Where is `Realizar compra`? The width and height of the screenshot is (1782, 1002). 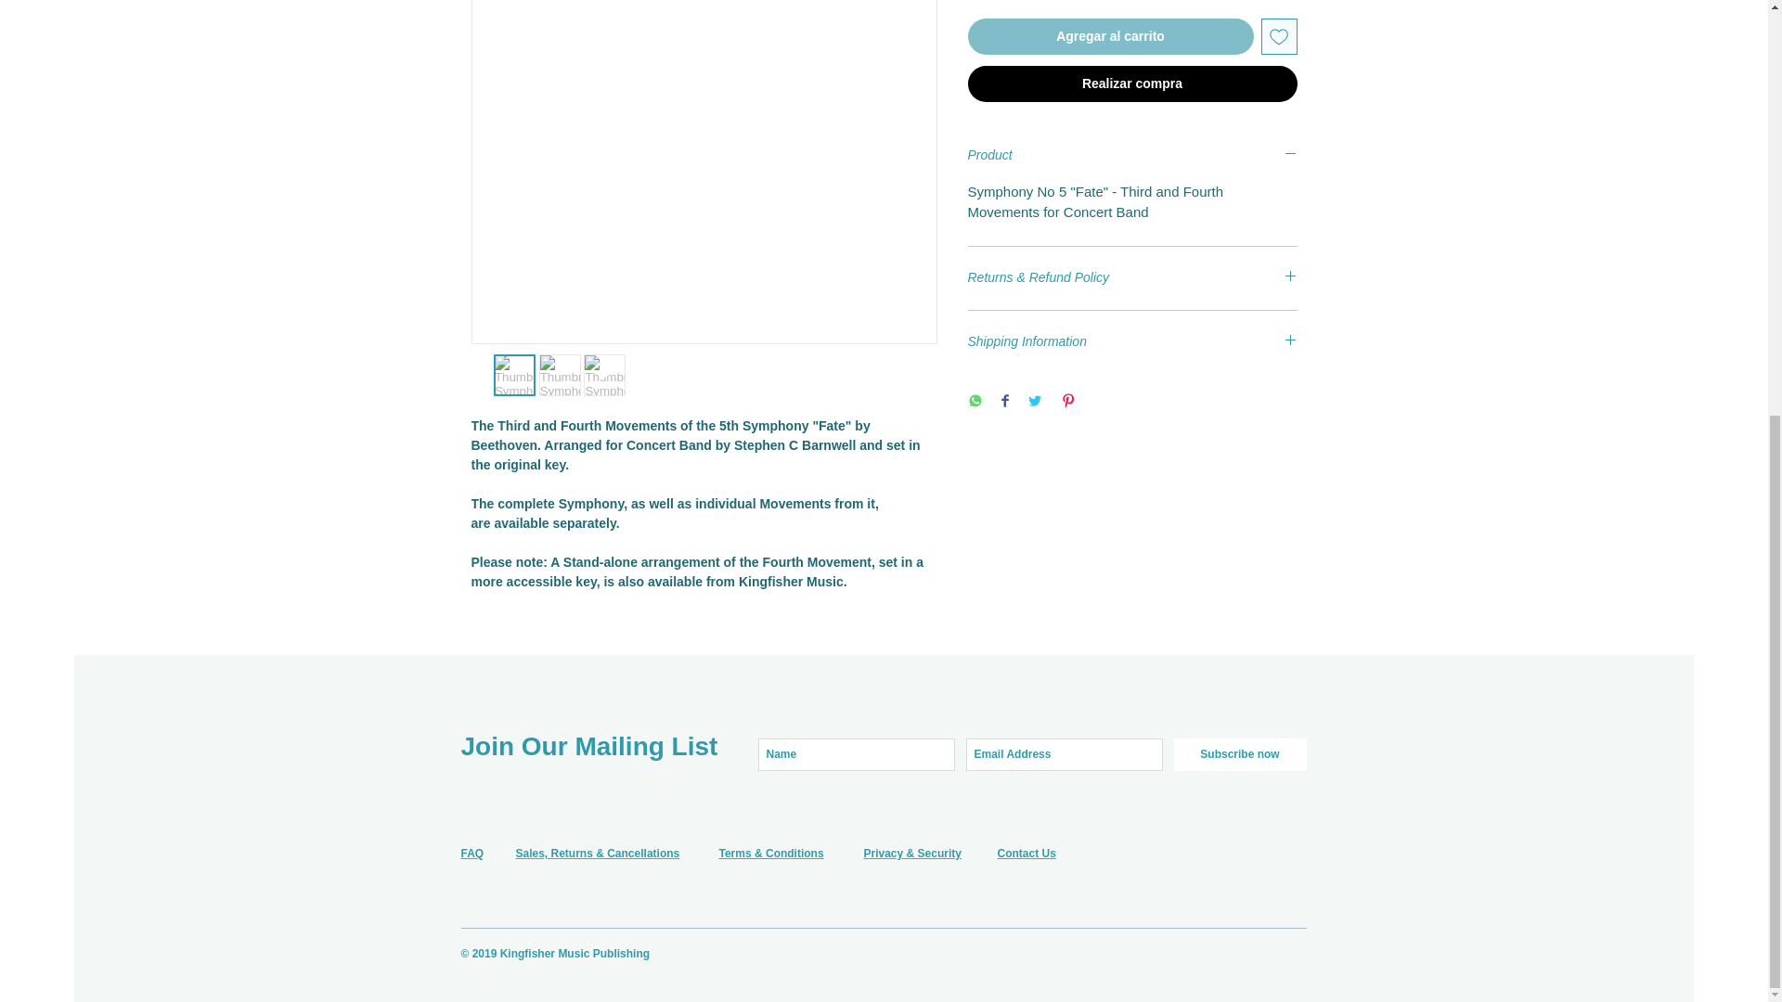
Realizar compra is located at coordinates (1132, 84).